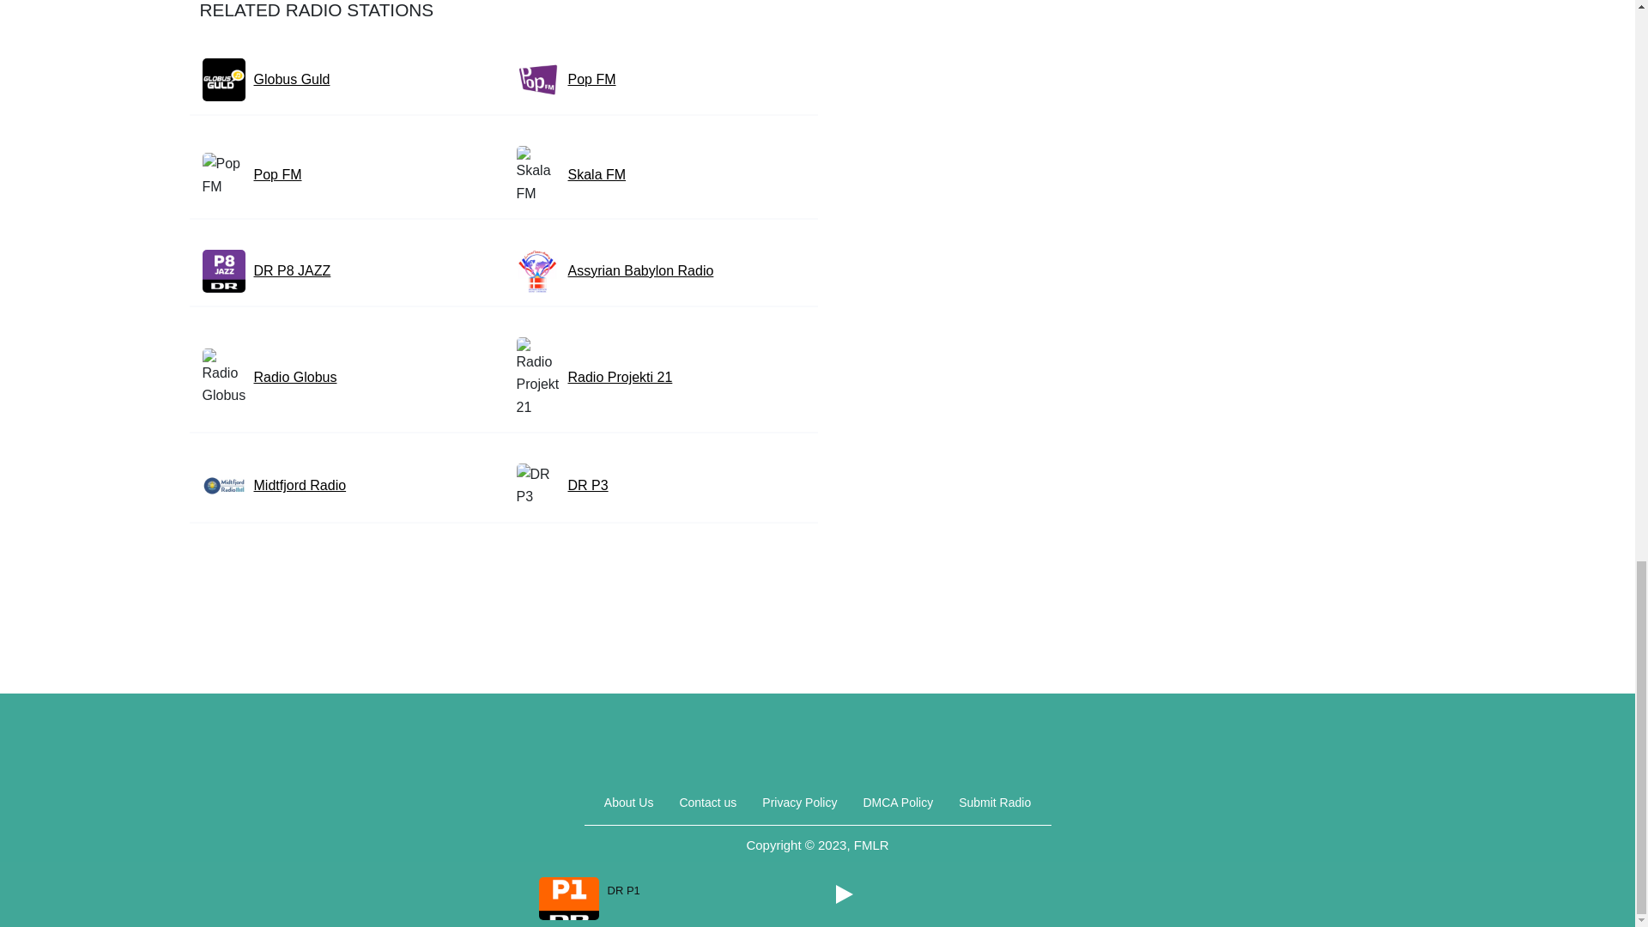 Image resolution: width=1648 pixels, height=927 pixels. I want to click on DR P8 JAZZ, so click(292, 271).